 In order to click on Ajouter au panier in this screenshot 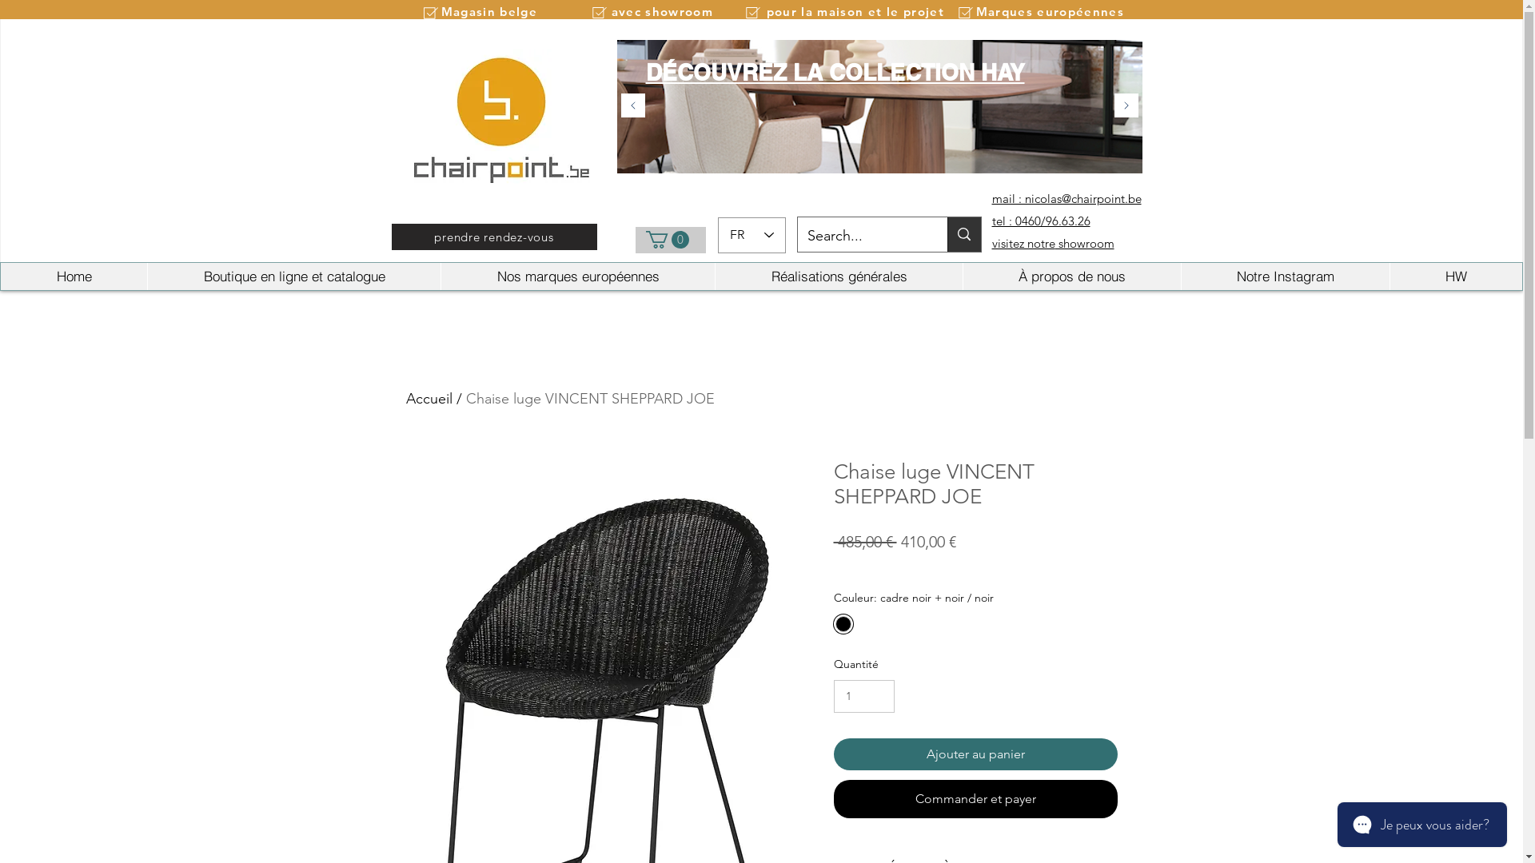, I will do `click(975, 754)`.